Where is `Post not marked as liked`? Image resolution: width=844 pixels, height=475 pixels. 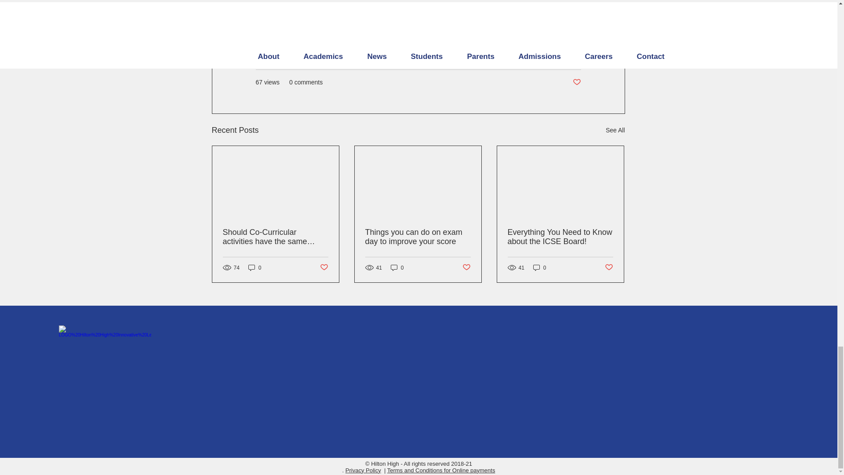
Post not marked as liked is located at coordinates (324, 267).